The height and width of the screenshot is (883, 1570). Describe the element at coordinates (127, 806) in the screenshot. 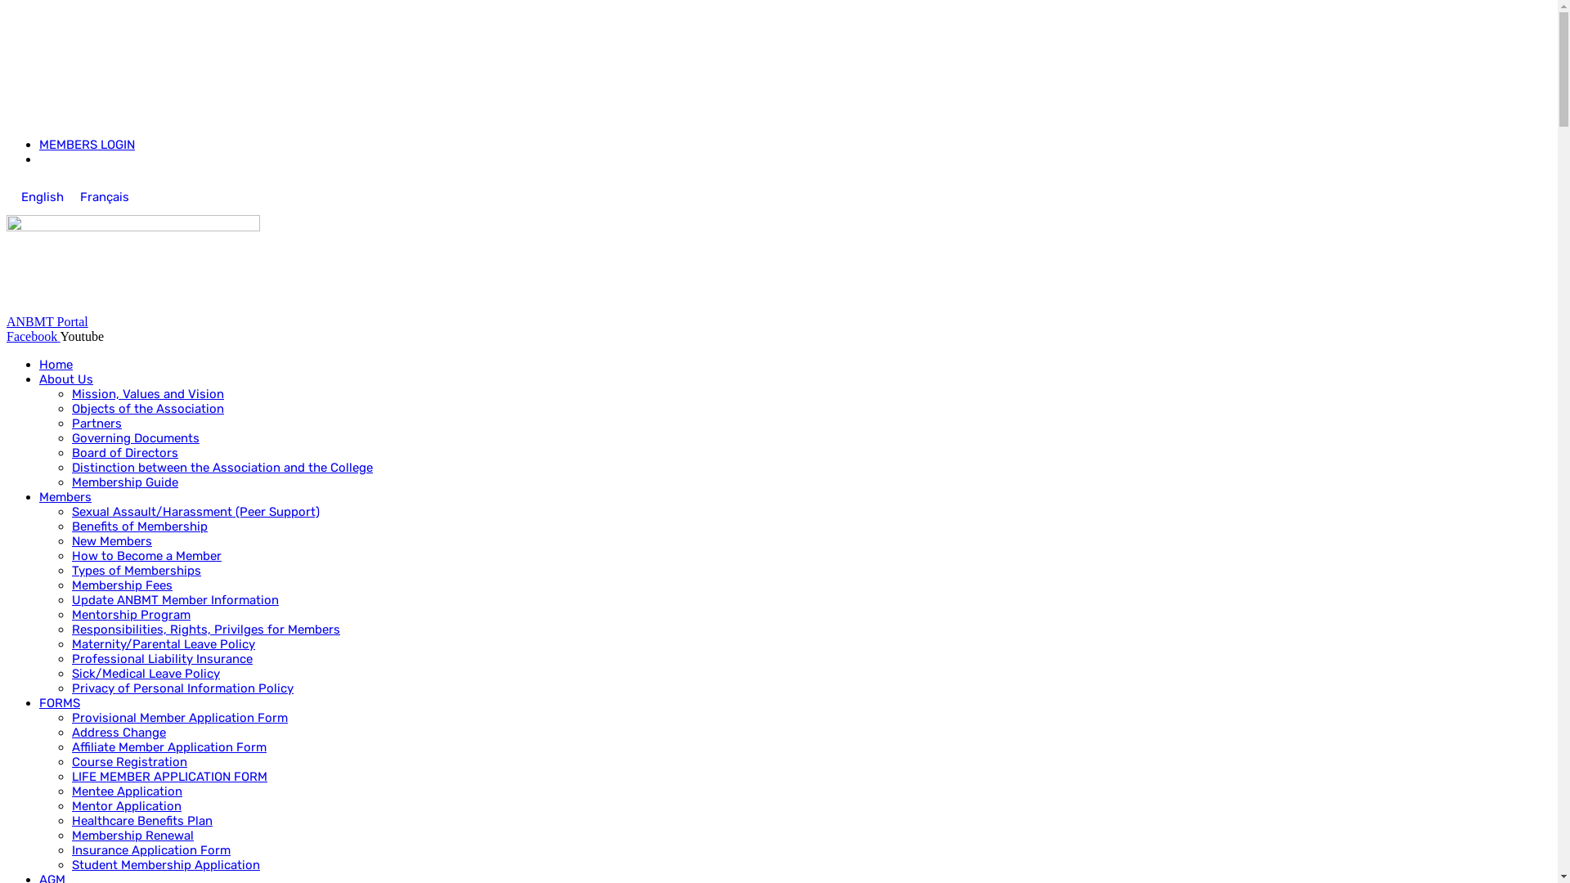

I see `Mentor Application` at that location.